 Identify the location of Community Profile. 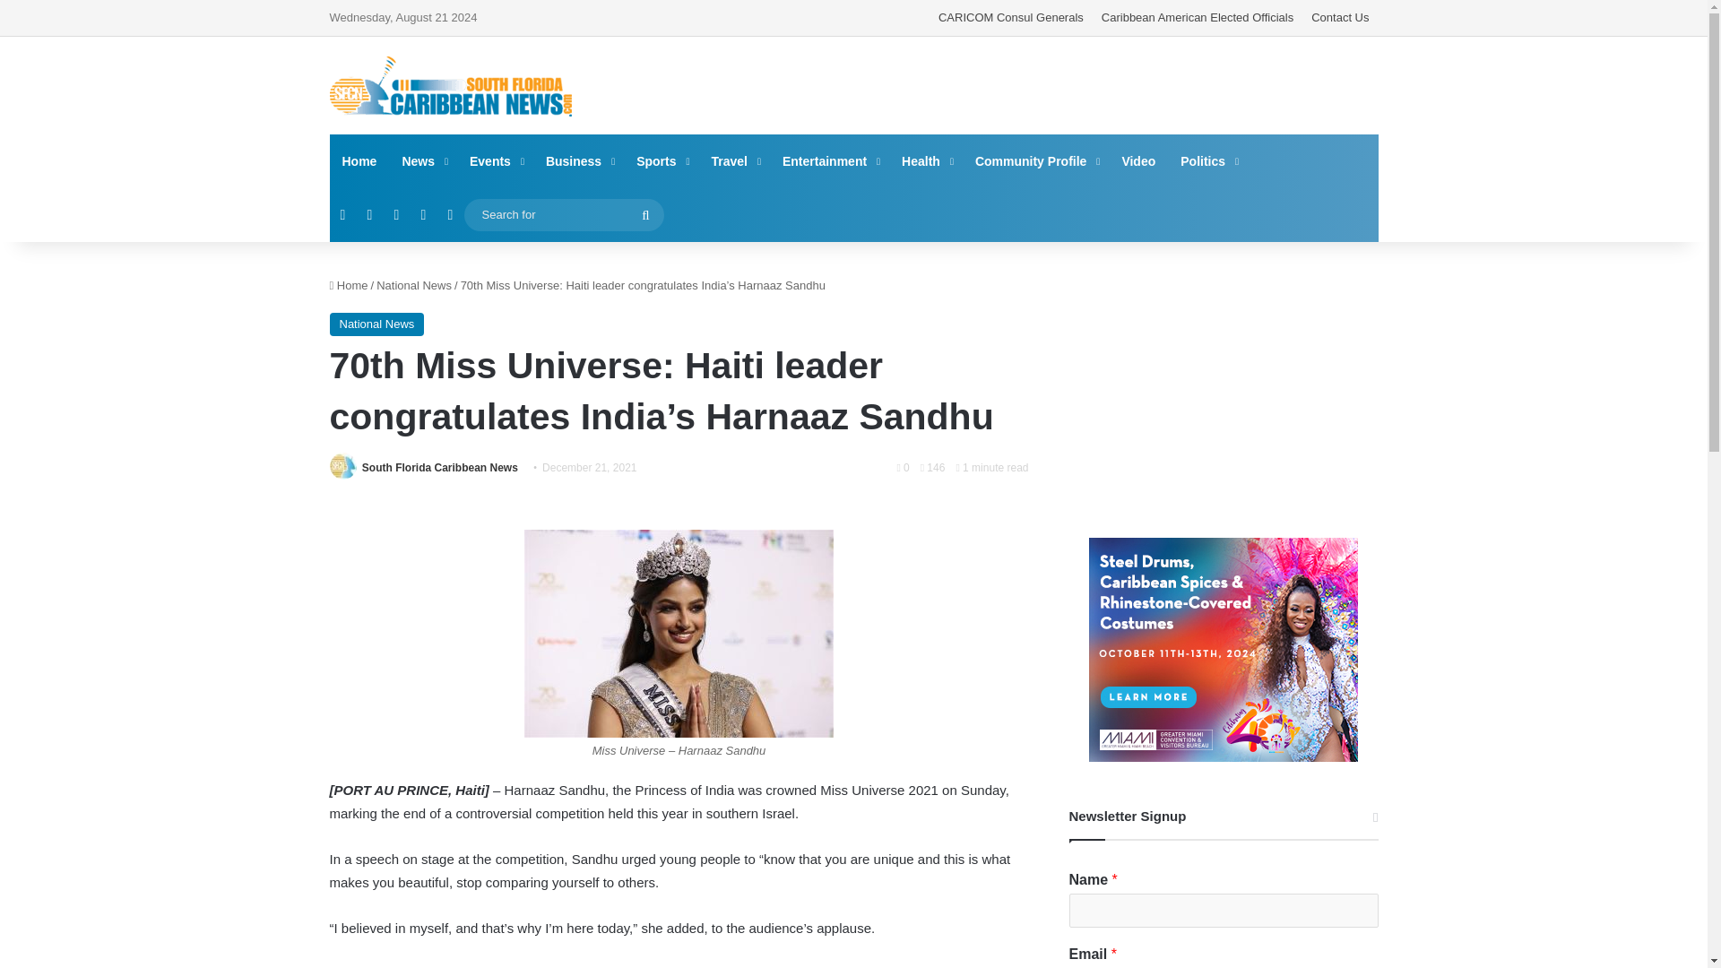
(1034, 161).